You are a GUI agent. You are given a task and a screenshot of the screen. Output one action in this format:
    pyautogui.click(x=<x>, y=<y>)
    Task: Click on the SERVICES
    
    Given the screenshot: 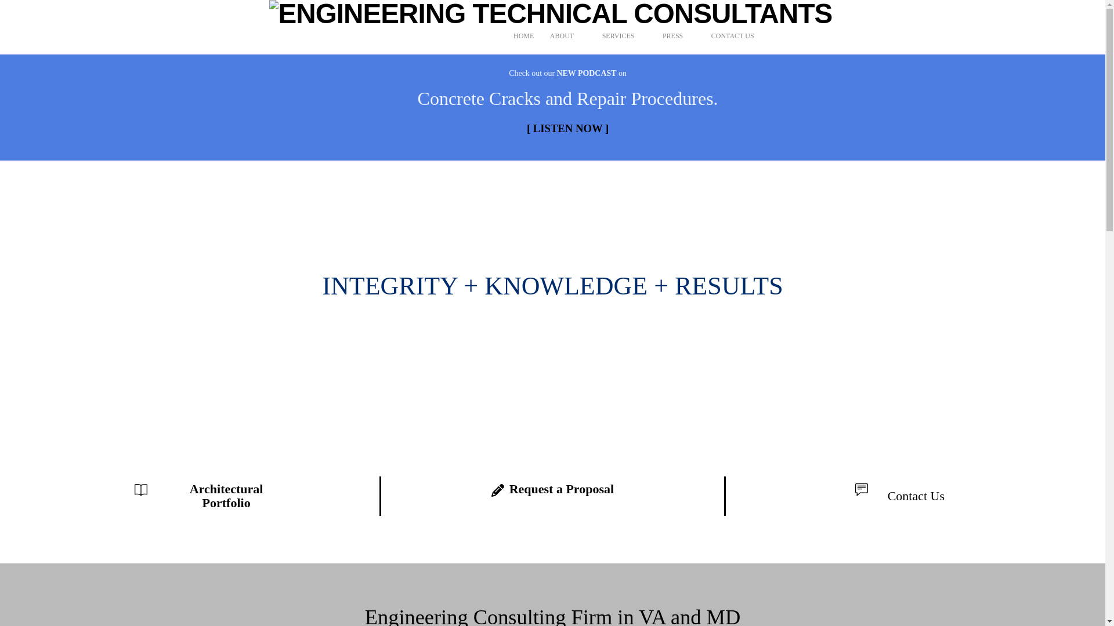 What is the action you would take?
    pyautogui.click(x=629, y=36)
    